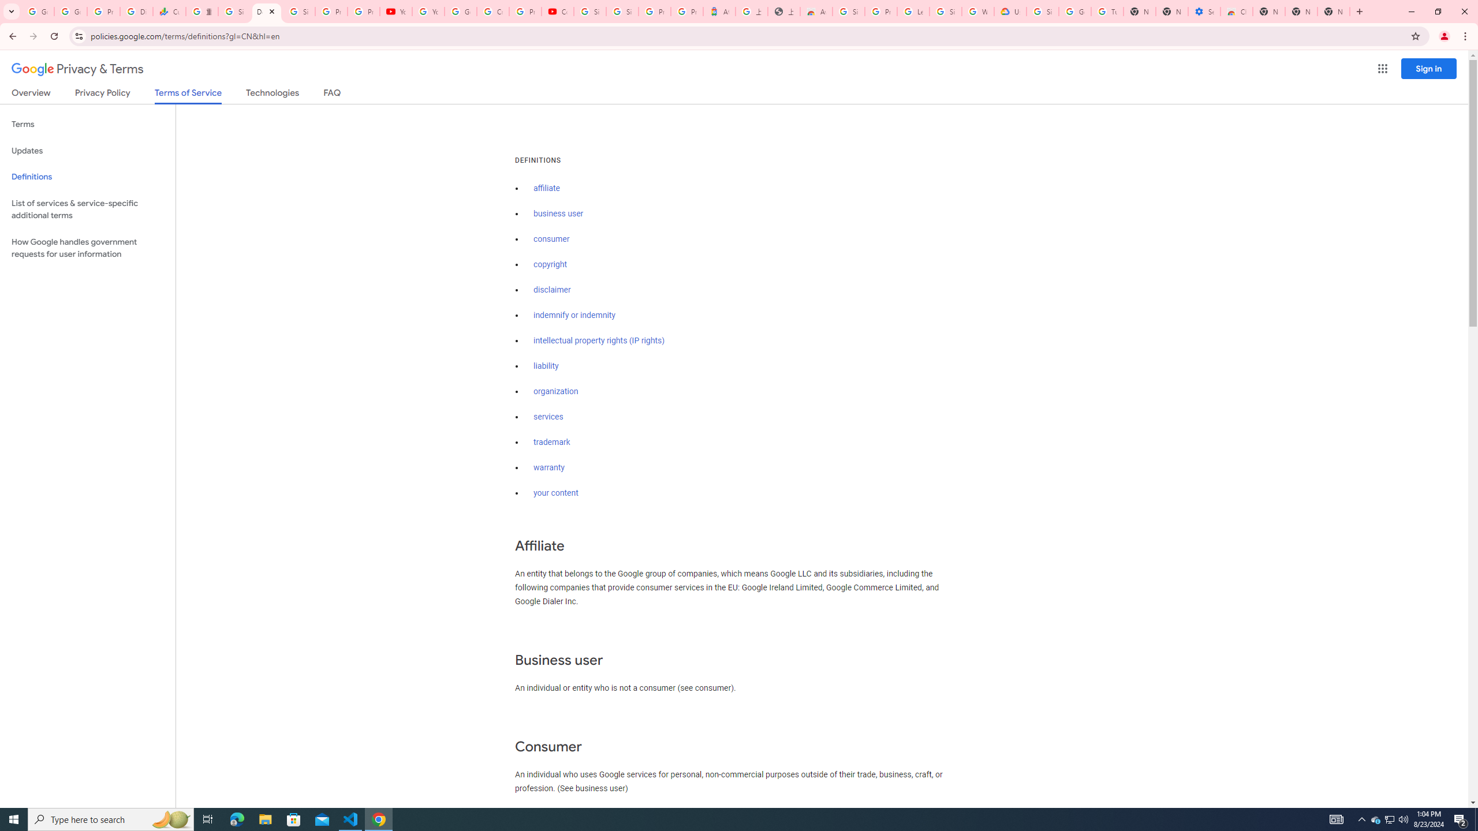 This screenshot has height=831, width=1478. What do you see at coordinates (547, 188) in the screenshot?
I see `affiliate` at bounding box center [547, 188].